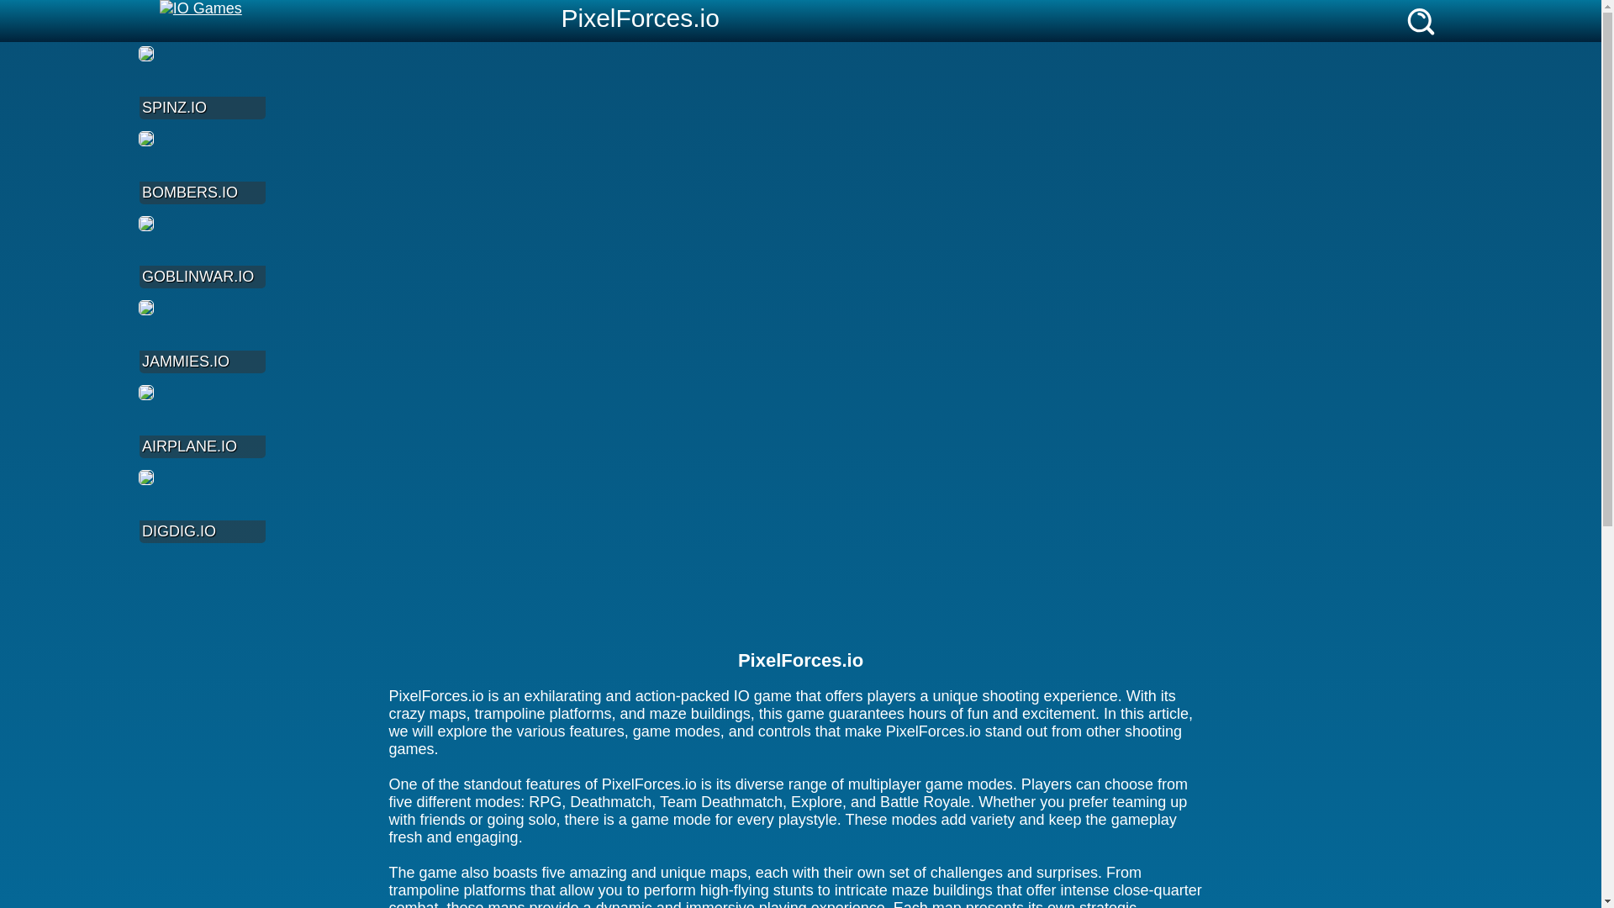  Describe the element at coordinates (202, 506) in the screenshot. I see `DIGDIG.IO` at that location.